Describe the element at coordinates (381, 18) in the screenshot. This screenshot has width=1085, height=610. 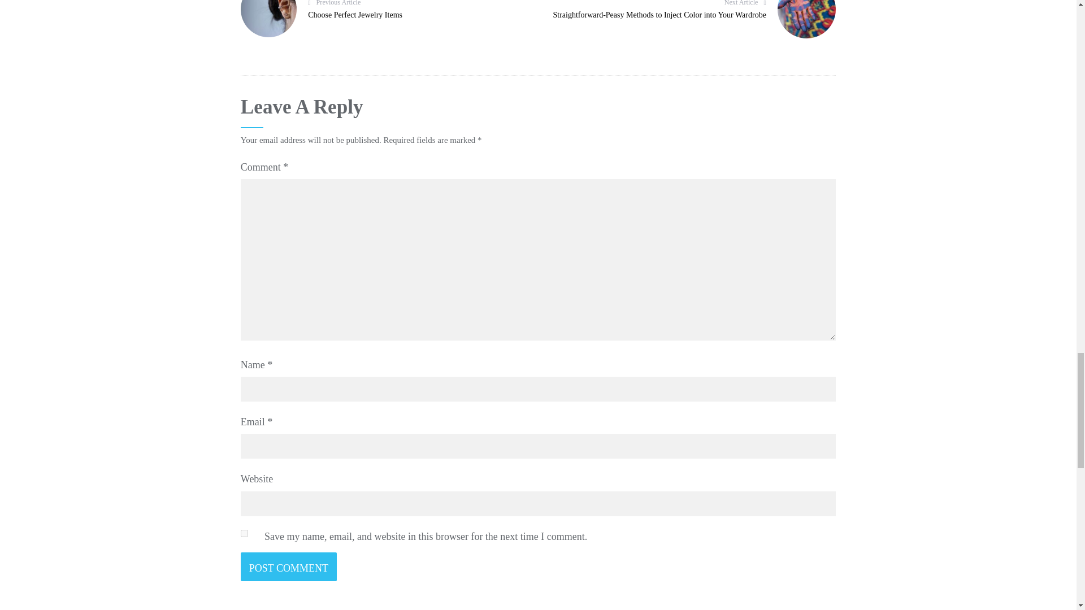
I see `Post Comment` at that location.